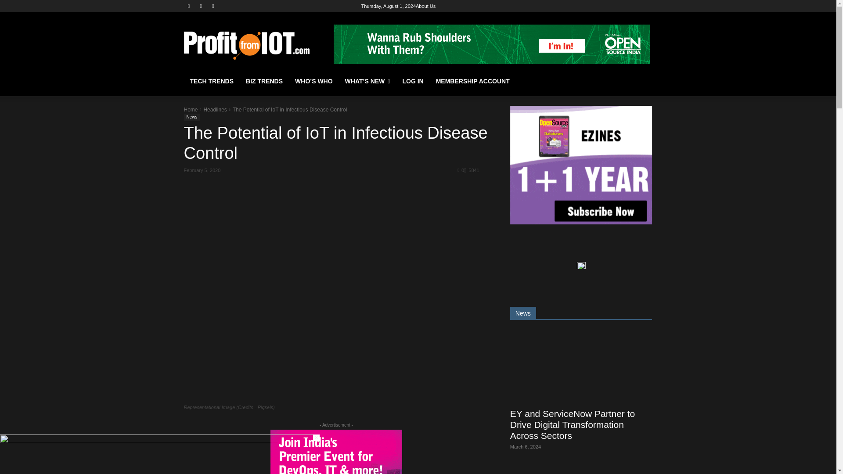 The width and height of the screenshot is (843, 474). What do you see at coordinates (413, 81) in the screenshot?
I see `LOG IN` at bounding box center [413, 81].